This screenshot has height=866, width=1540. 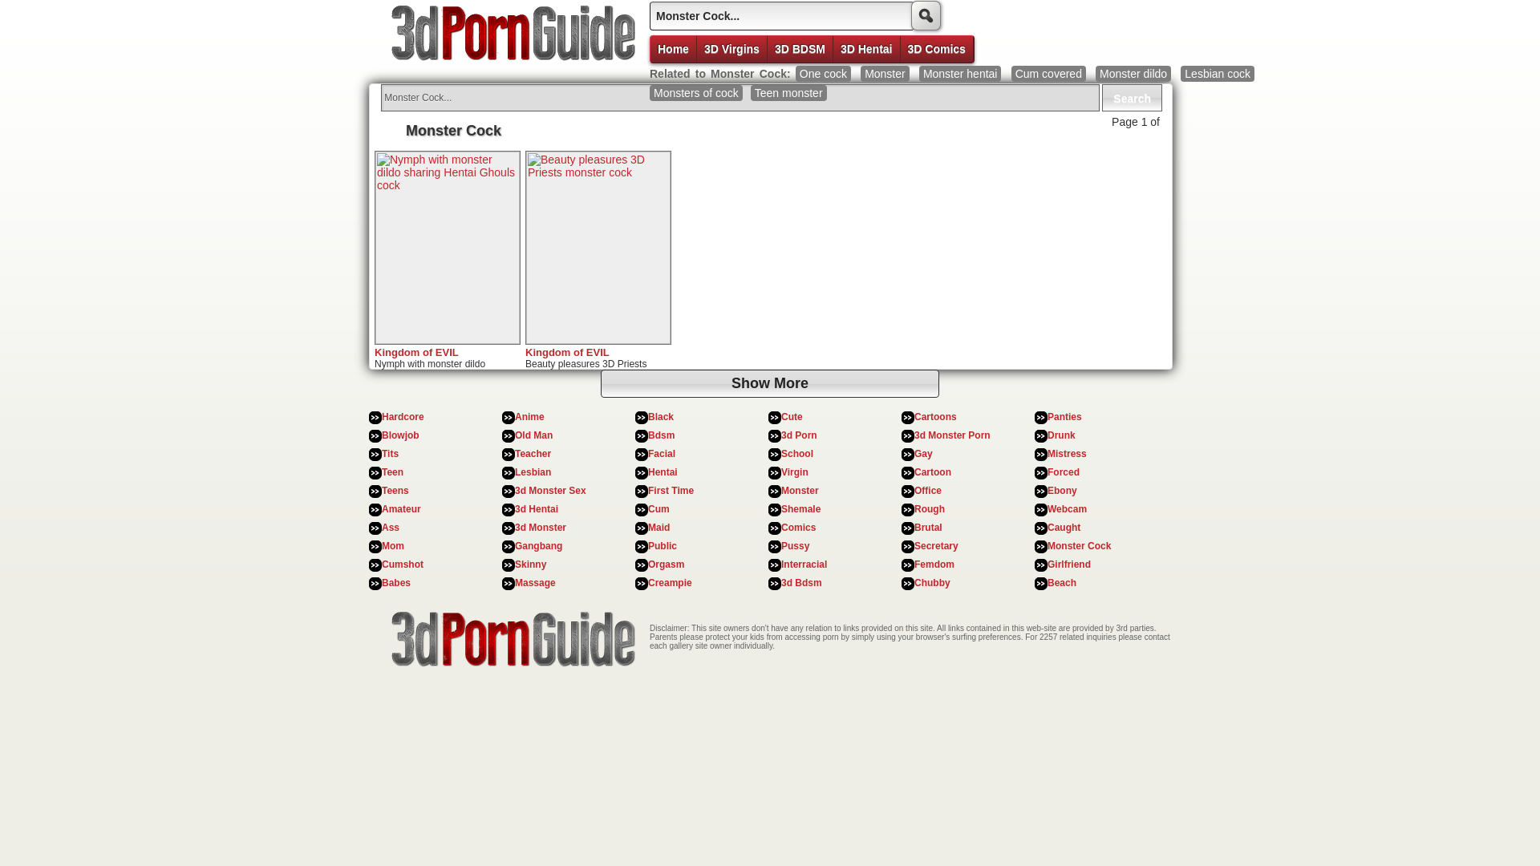 I want to click on Hentai, so click(x=663, y=472).